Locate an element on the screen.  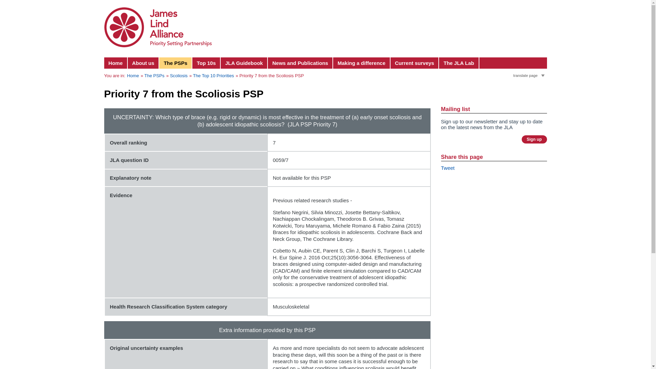
The JLA Lab is located at coordinates (459, 63).